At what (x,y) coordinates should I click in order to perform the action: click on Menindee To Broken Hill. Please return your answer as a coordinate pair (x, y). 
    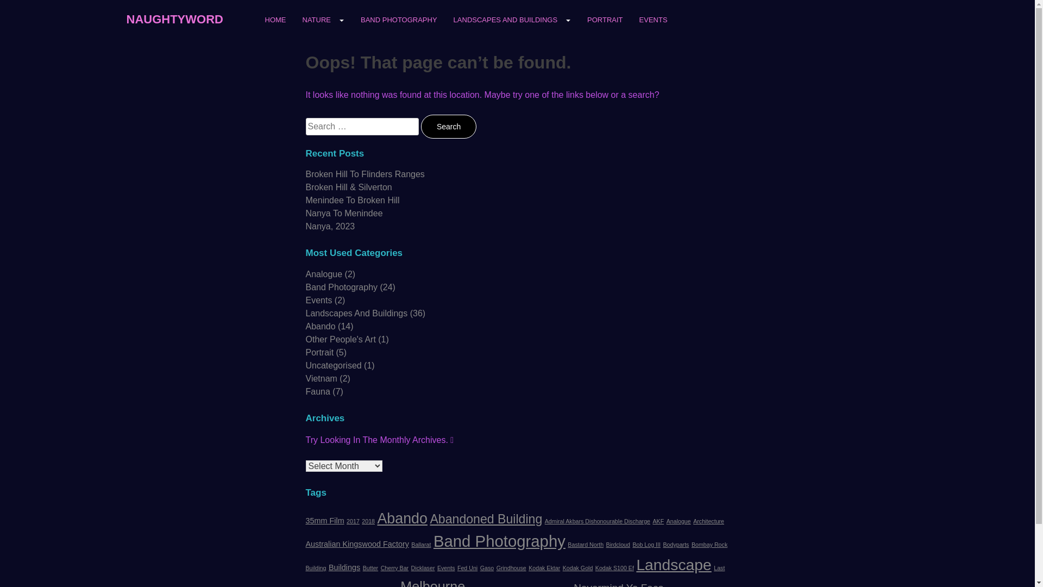
    Looking at the image, I should click on (352, 200).